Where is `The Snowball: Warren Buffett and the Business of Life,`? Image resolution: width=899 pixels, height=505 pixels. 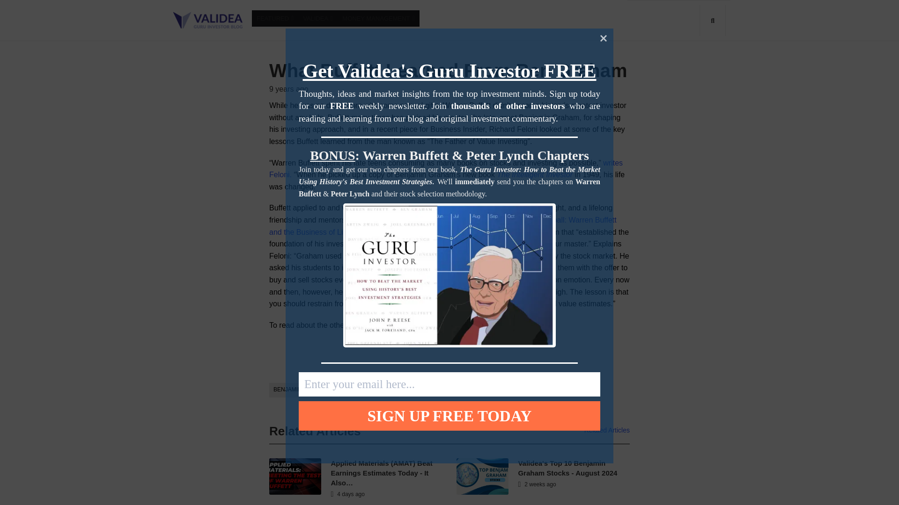 The Snowball: Warren Buffett and the Business of Life, is located at coordinates (443, 226).